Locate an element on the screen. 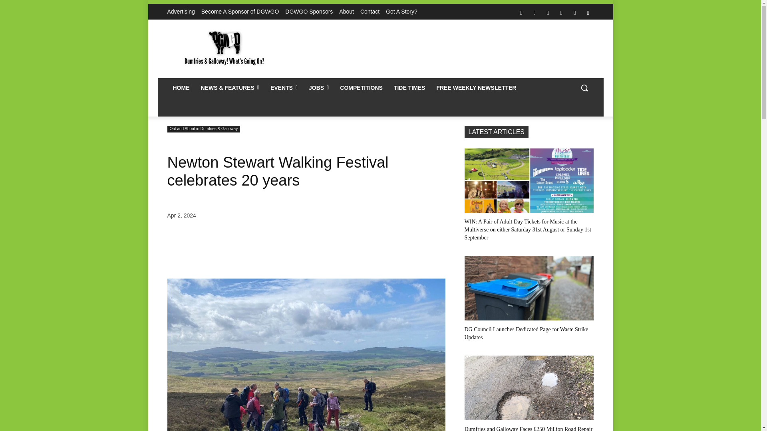 The width and height of the screenshot is (767, 431). Youtube is located at coordinates (588, 13).